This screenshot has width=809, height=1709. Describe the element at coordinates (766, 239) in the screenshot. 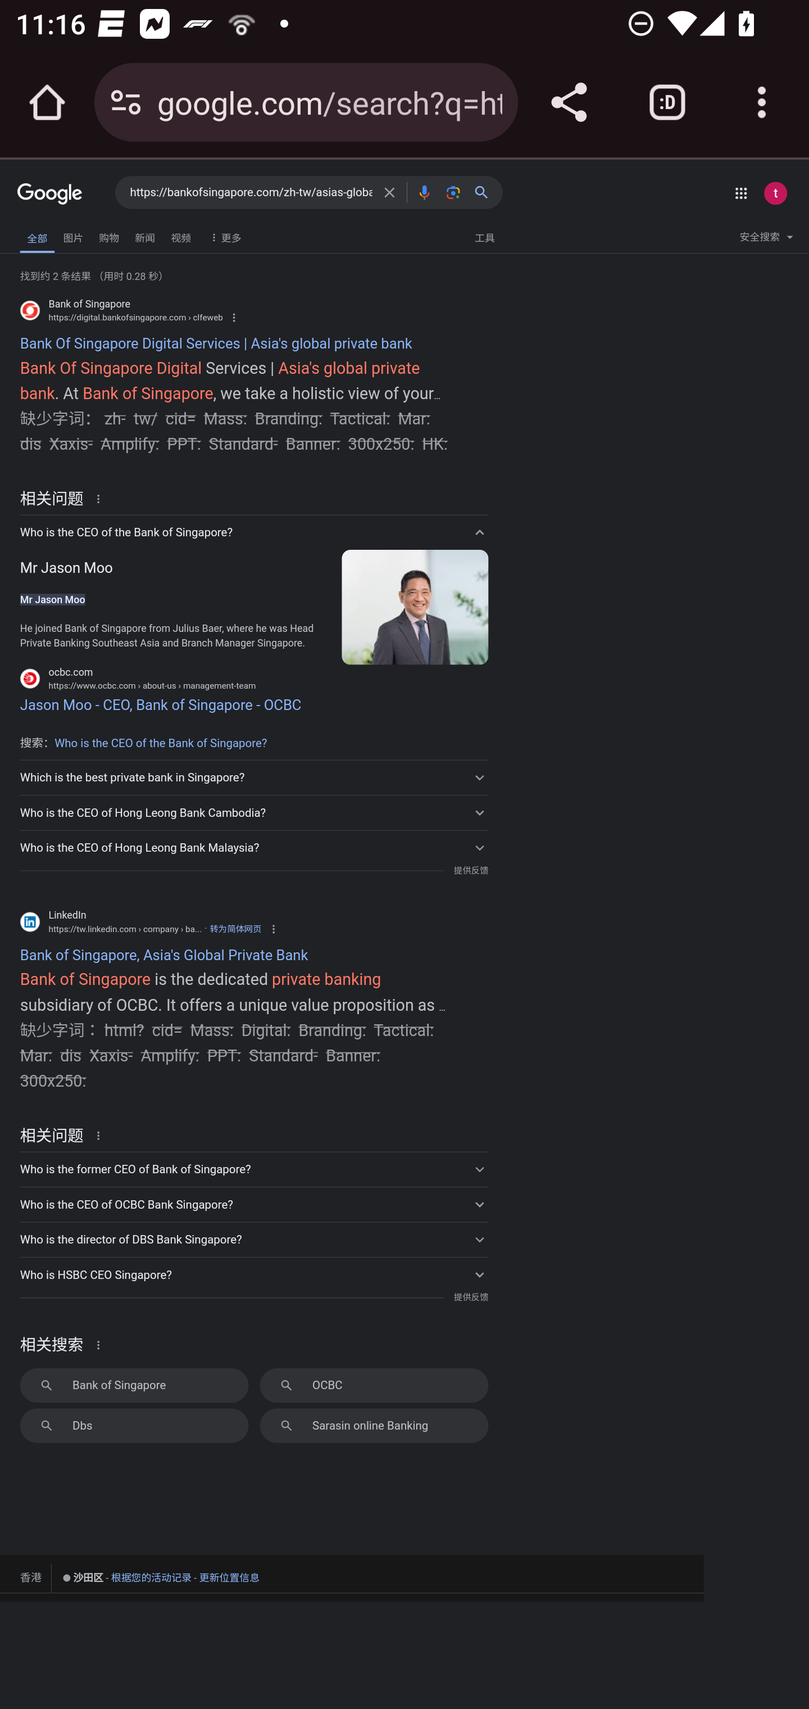

I see `安全搜索` at that location.